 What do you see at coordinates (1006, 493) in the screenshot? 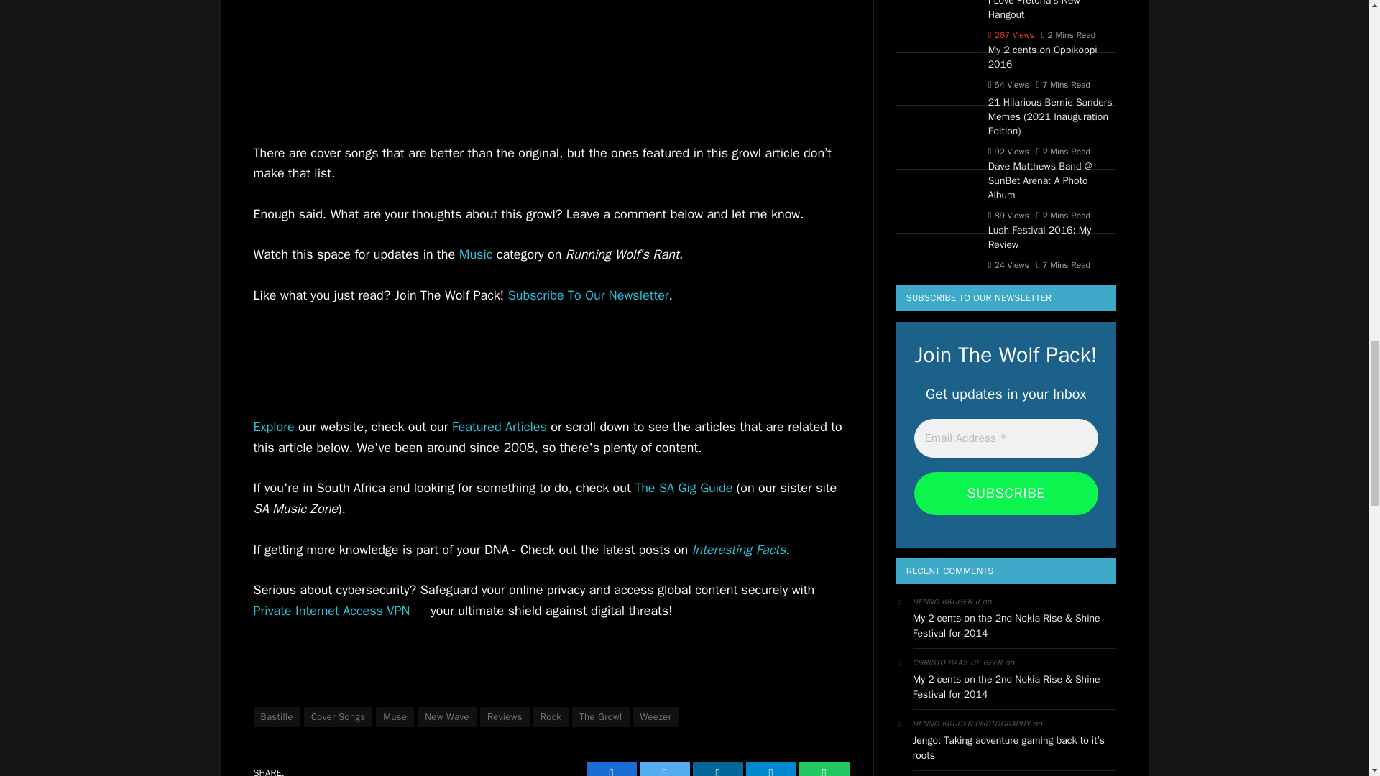
I see `SUBSCRIBE` at bounding box center [1006, 493].